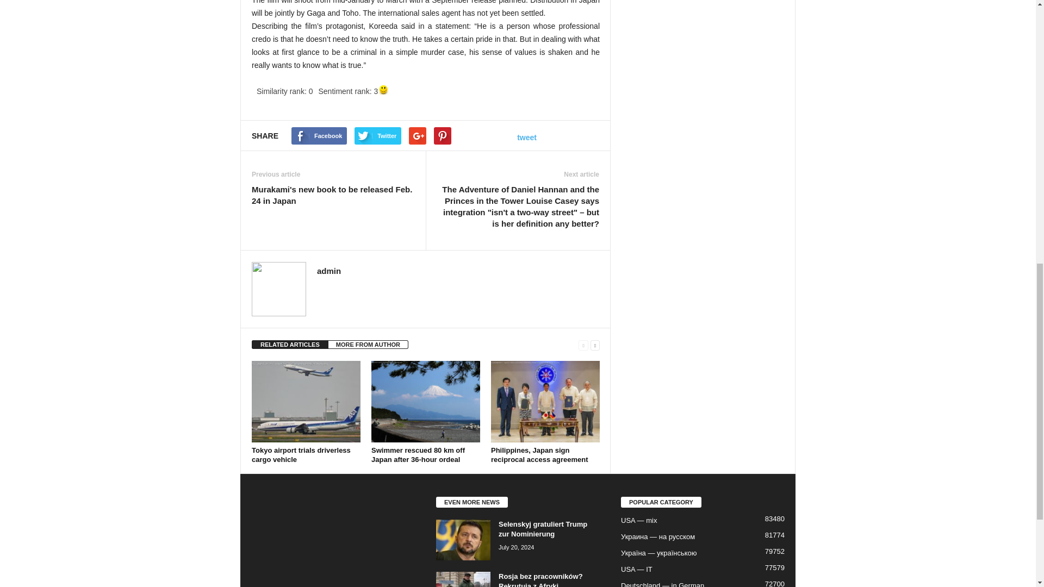  What do you see at coordinates (301, 454) in the screenshot?
I see `Tokyo airport trials driverless cargo vehicle` at bounding box center [301, 454].